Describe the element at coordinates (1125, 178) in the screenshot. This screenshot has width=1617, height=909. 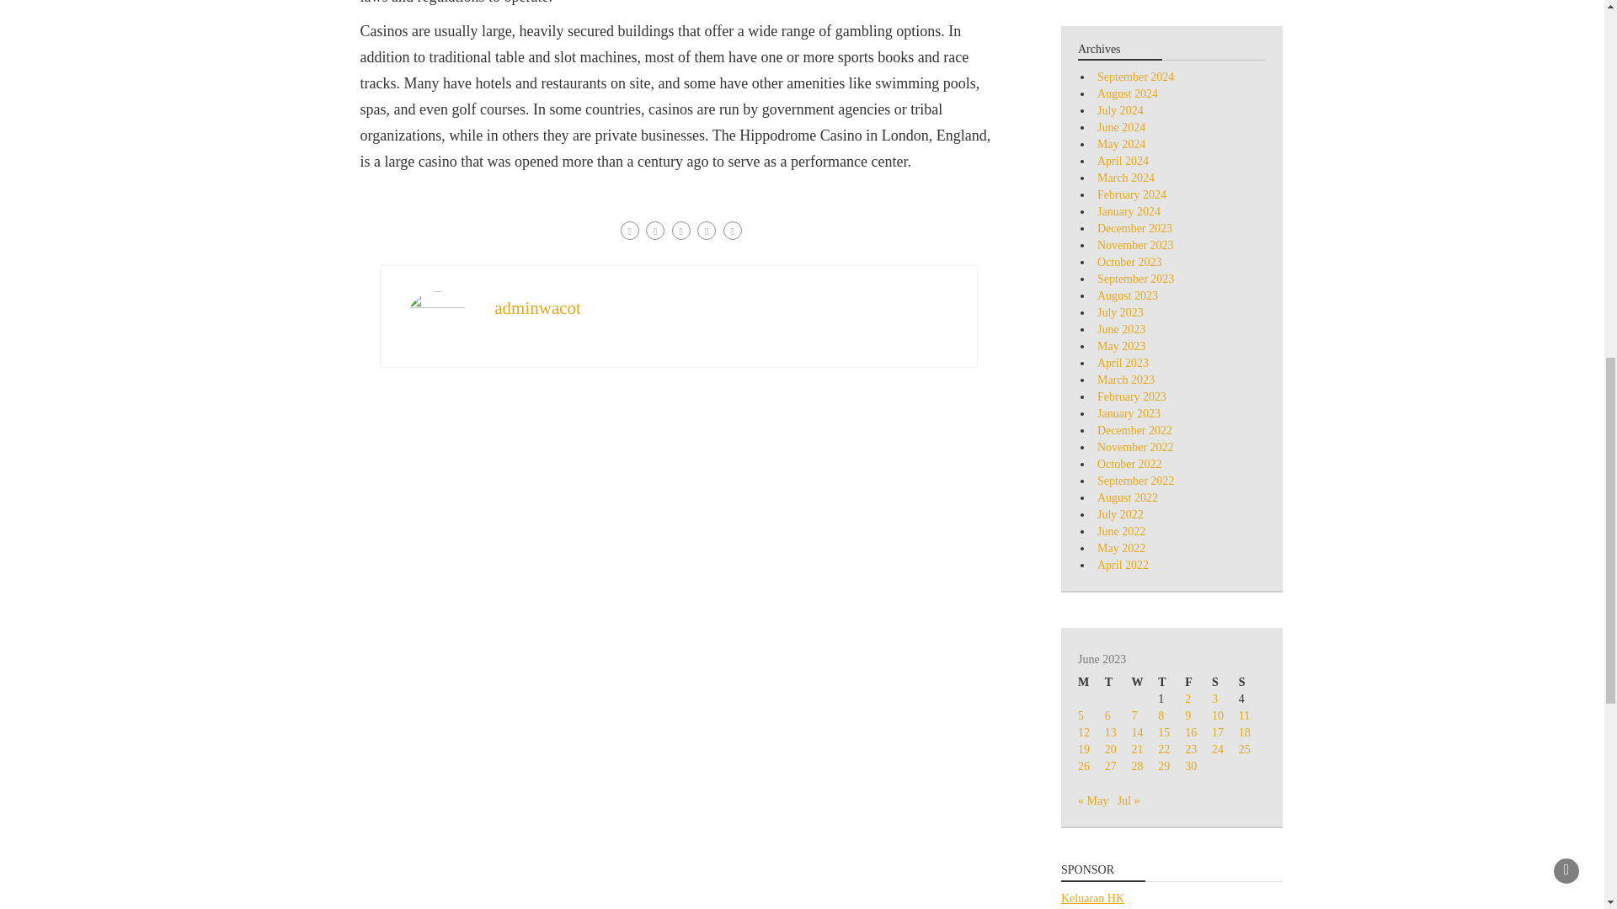
I see `March 2024` at that location.